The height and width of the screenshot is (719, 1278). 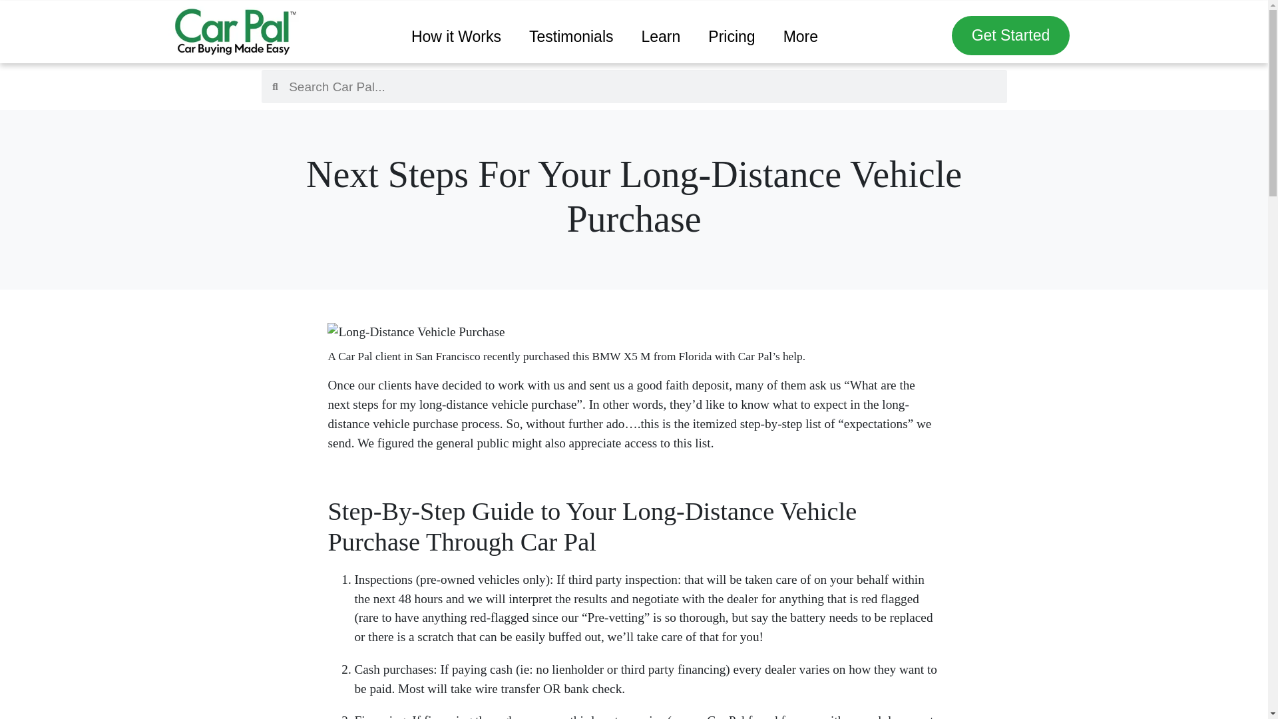 What do you see at coordinates (415, 332) in the screenshot?
I see `Next Steps For Your Long-Distance Vehicle Purchase 1` at bounding box center [415, 332].